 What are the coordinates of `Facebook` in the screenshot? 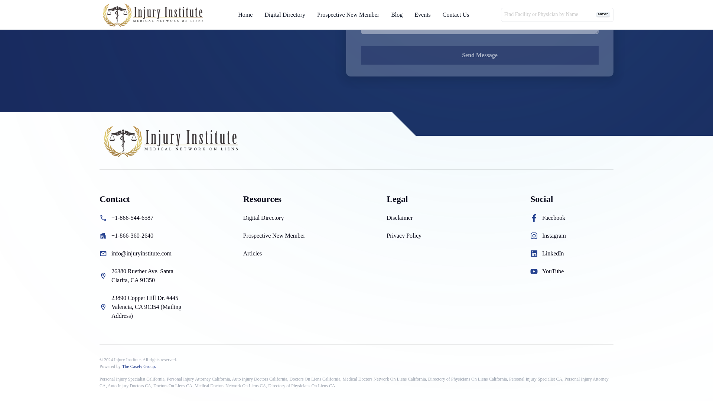 It's located at (553, 218).